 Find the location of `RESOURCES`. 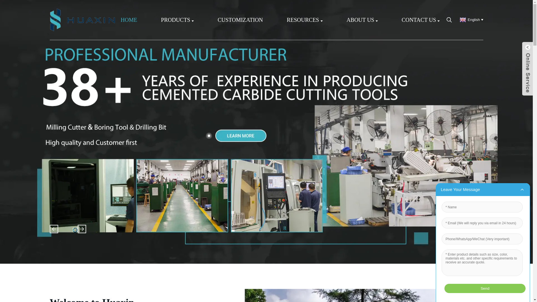

RESOURCES is located at coordinates (305, 20).